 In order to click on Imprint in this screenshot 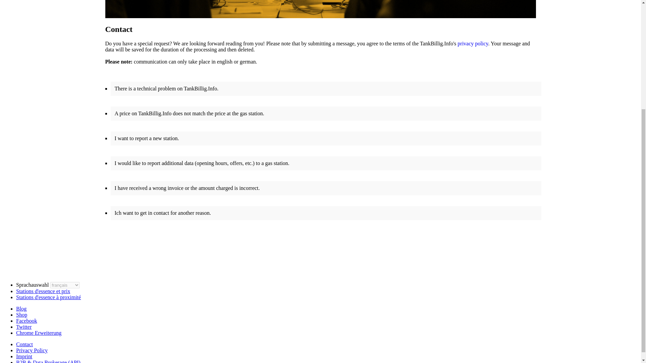, I will do `click(24, 356)`.